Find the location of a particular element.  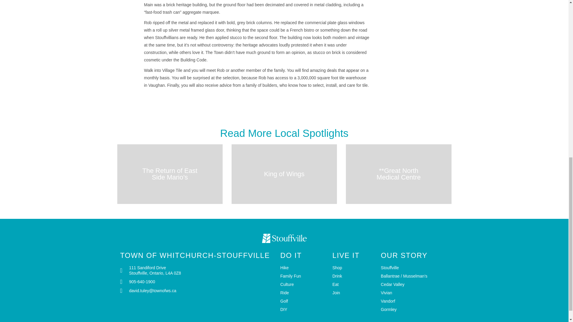

Culture is located at coordinates (303, 284).